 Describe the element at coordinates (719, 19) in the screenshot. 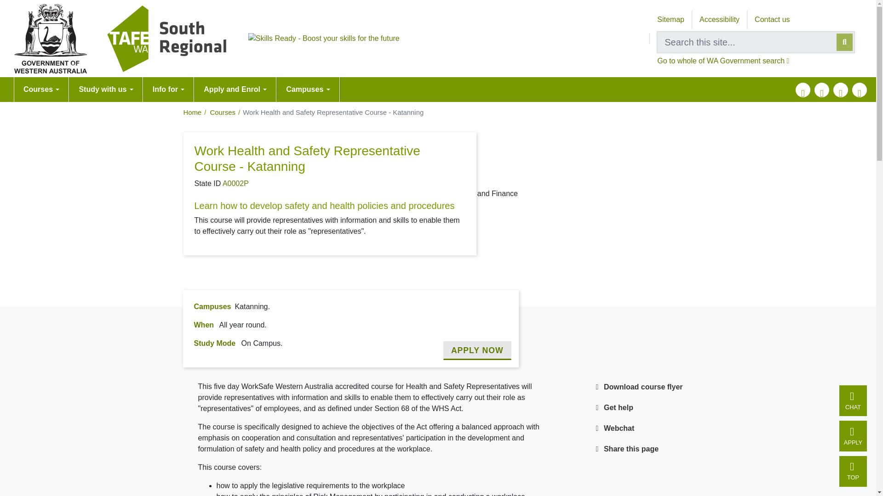

I see `Accessibility` at that location.